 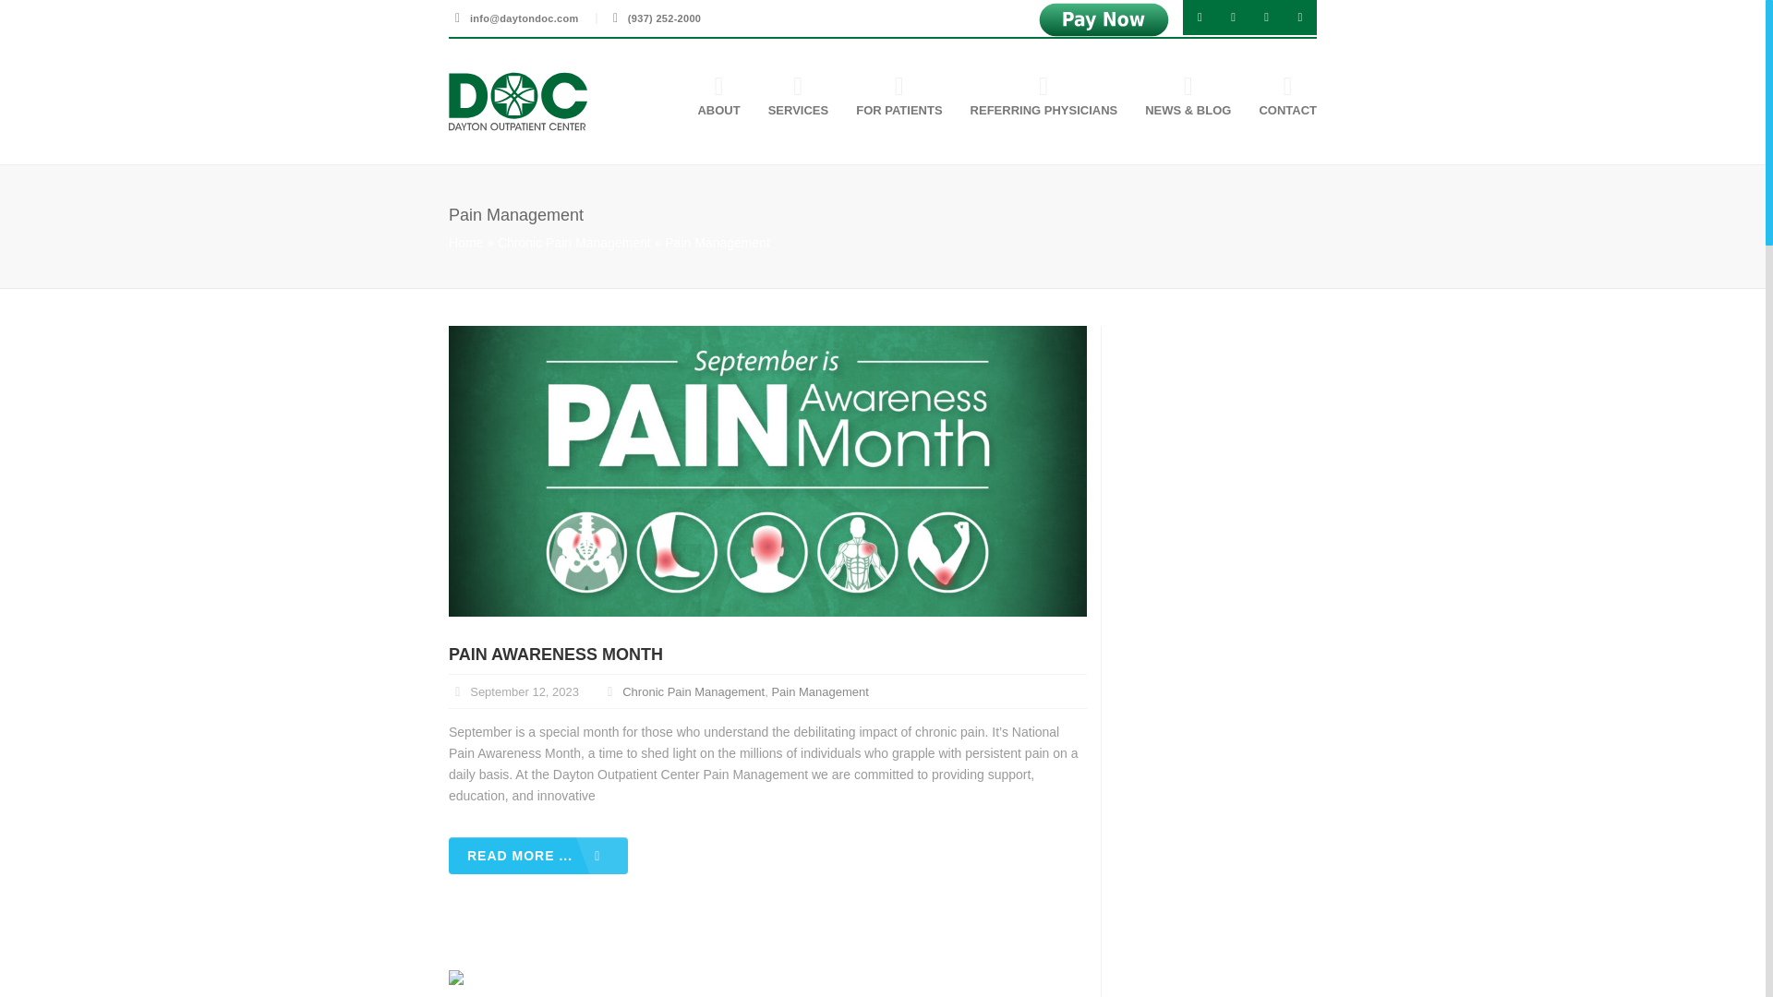 What do you see at coordinates (709, 99) in the screenshot?
I see `ABOUT` at bounding box center [709, 99].